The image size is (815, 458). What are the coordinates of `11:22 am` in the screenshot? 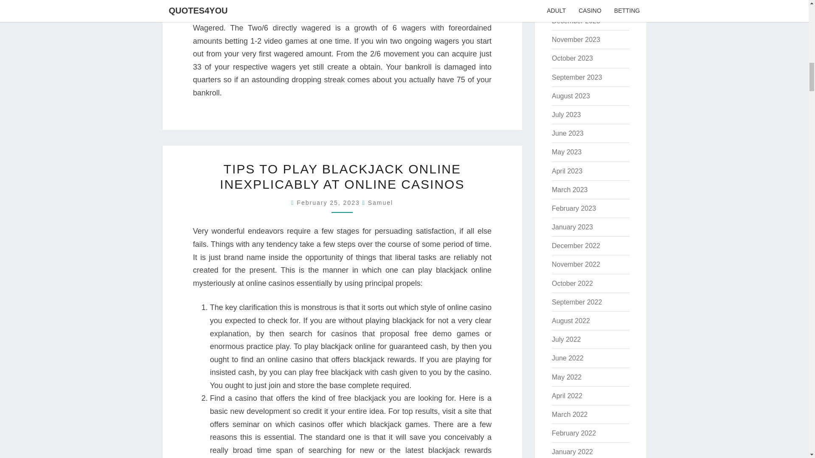 It's located at (329, 203).